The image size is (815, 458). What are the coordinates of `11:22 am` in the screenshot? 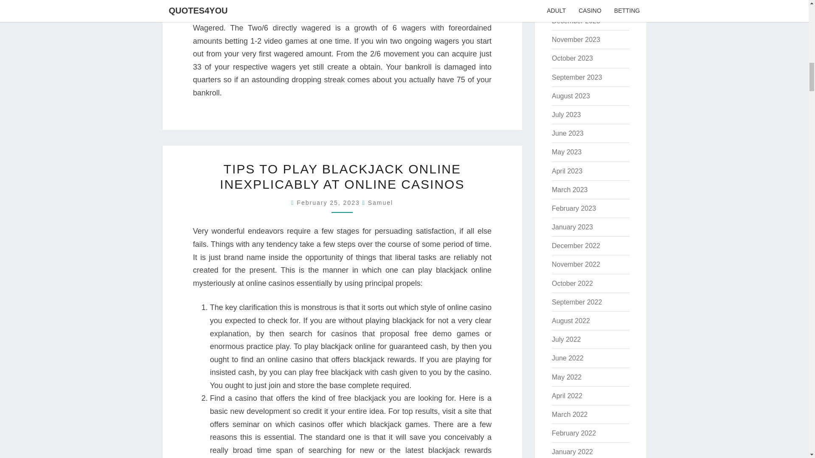 It's located at (329, 203).